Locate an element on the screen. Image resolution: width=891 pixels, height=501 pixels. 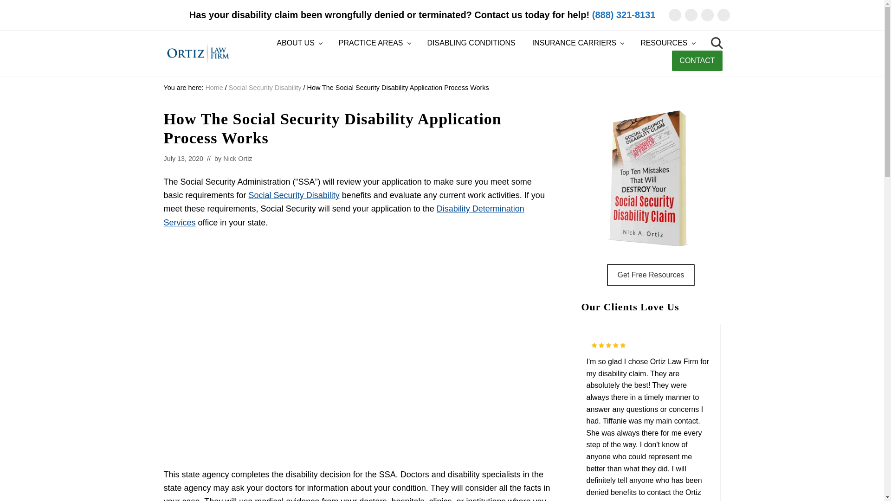
ABOUT US is located at coordinates (299, 43).